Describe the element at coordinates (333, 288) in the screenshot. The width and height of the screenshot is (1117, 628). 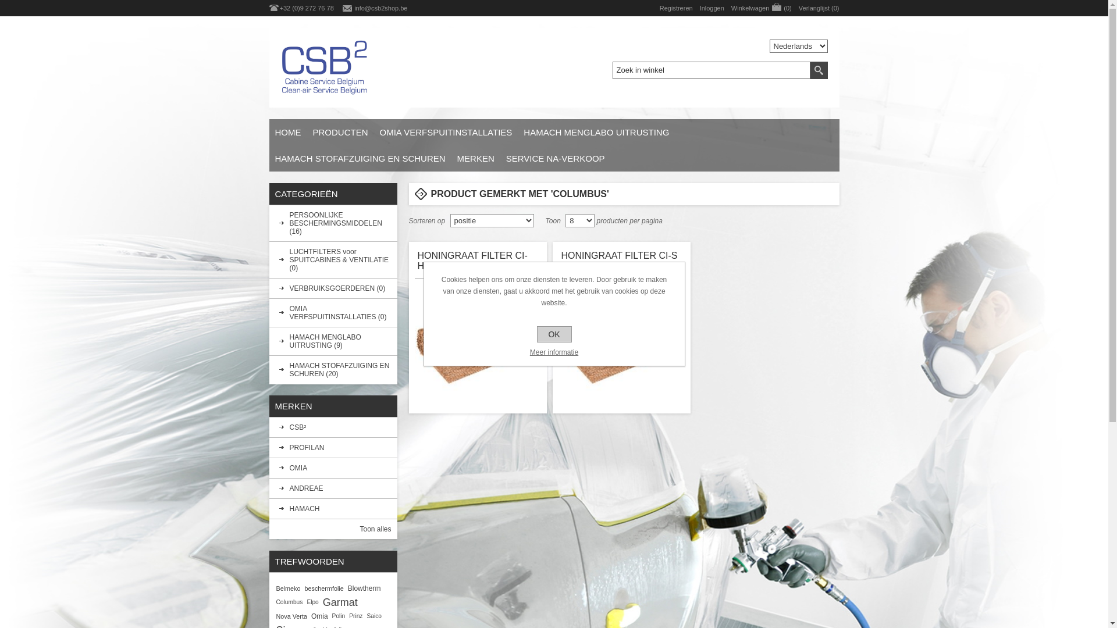
I see `VERBRUIKSGOERDEREN (0)` at that location.